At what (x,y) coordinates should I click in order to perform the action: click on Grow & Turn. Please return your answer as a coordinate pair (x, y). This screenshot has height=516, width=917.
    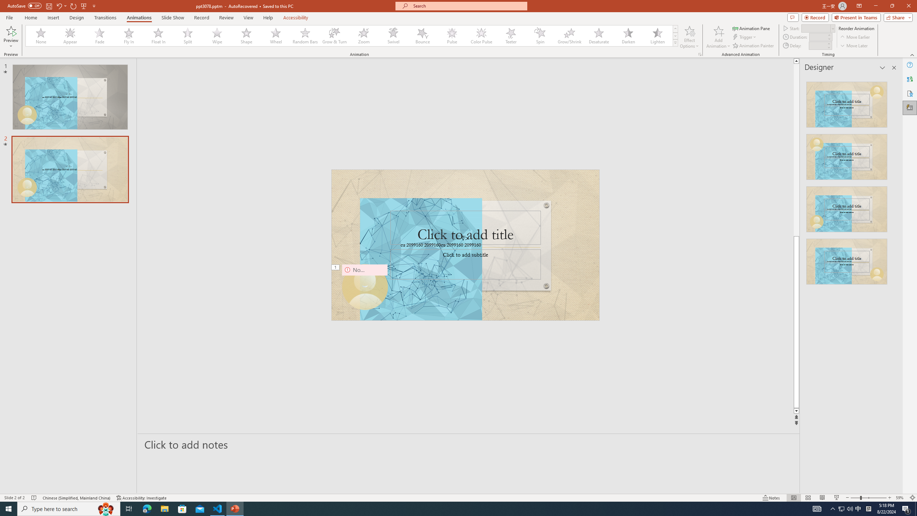
    Looking at the image, I should click on (335, 36).